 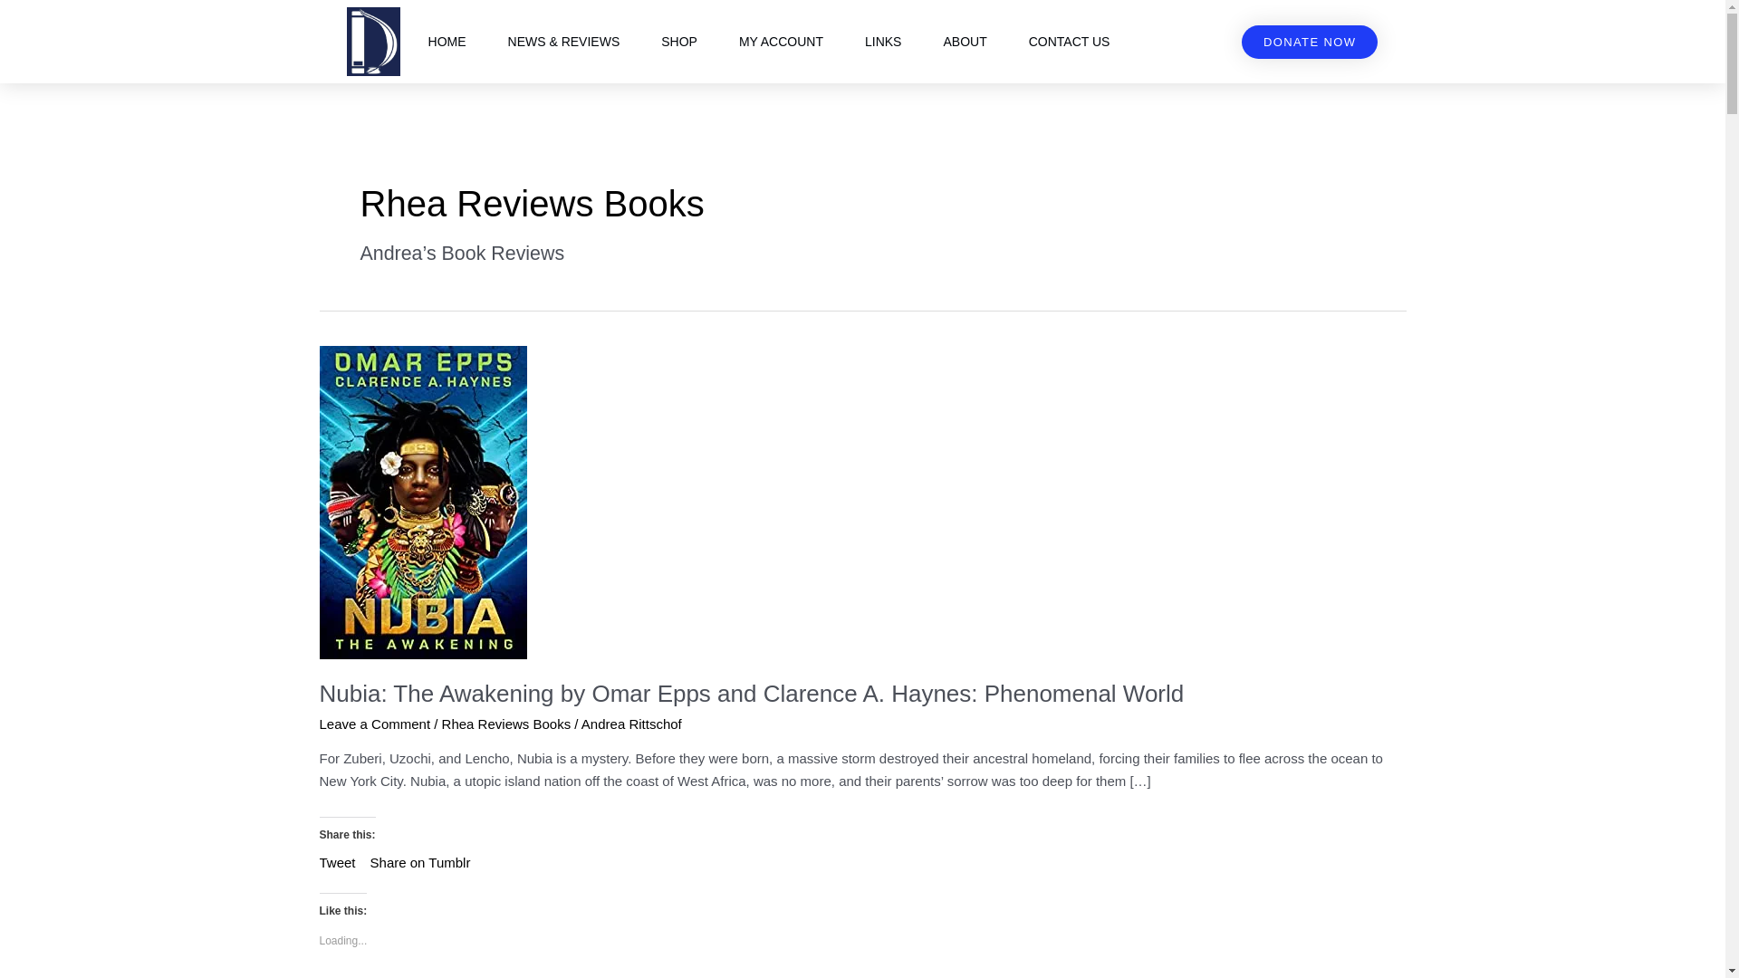 I want to click on Rhea Reviews Books, so click(x=506, y=723).